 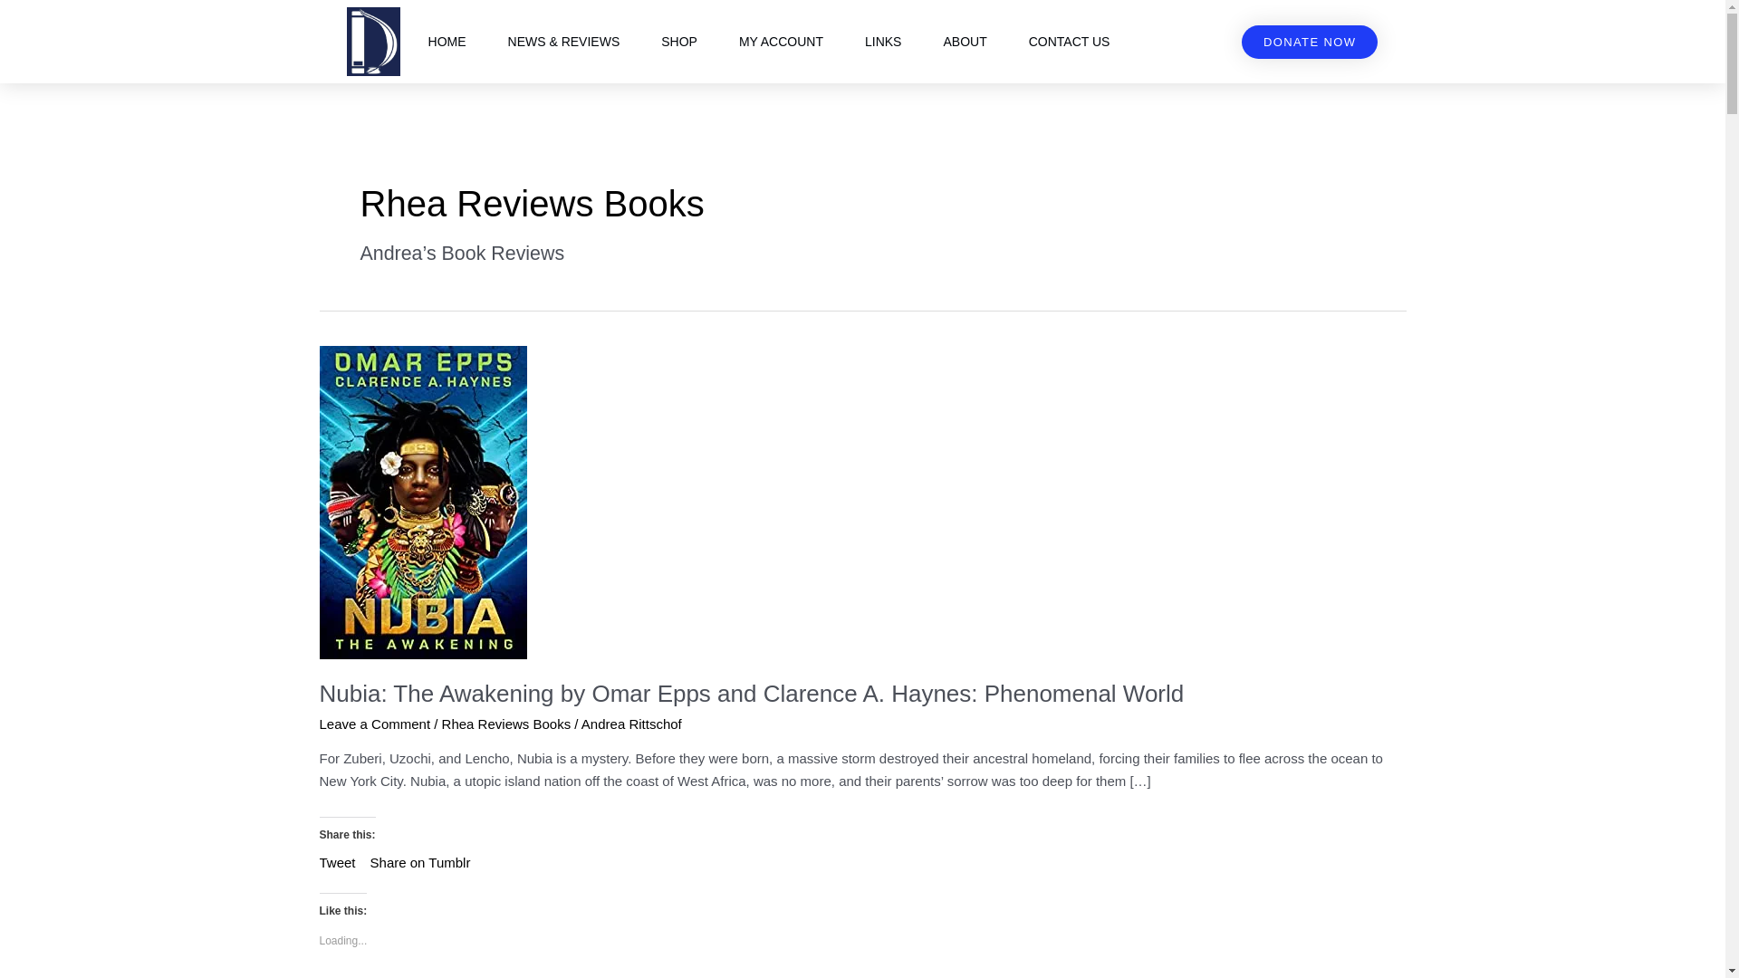 I want to click on Rhea Reviews Books, so click(x=506, y=723).